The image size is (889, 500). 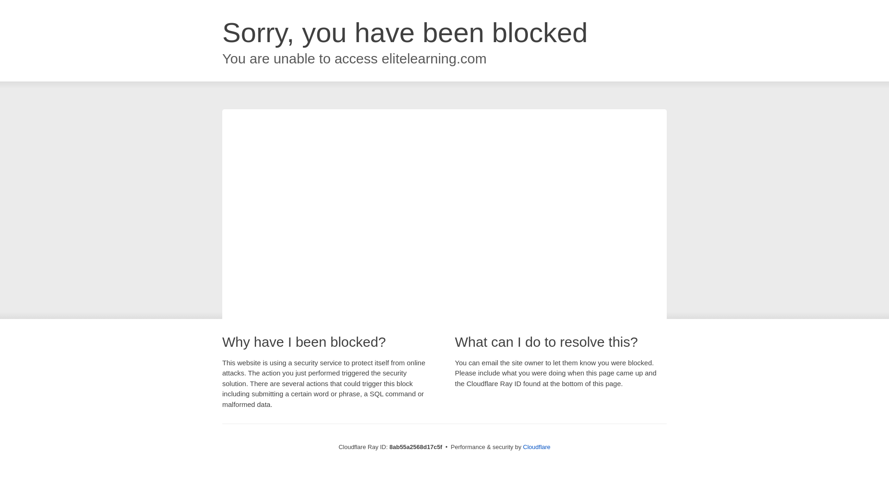 What do you see at coordinates (537, 447) in the screenshot?
I see `Cloudflare` at bounding box center [537, 447].